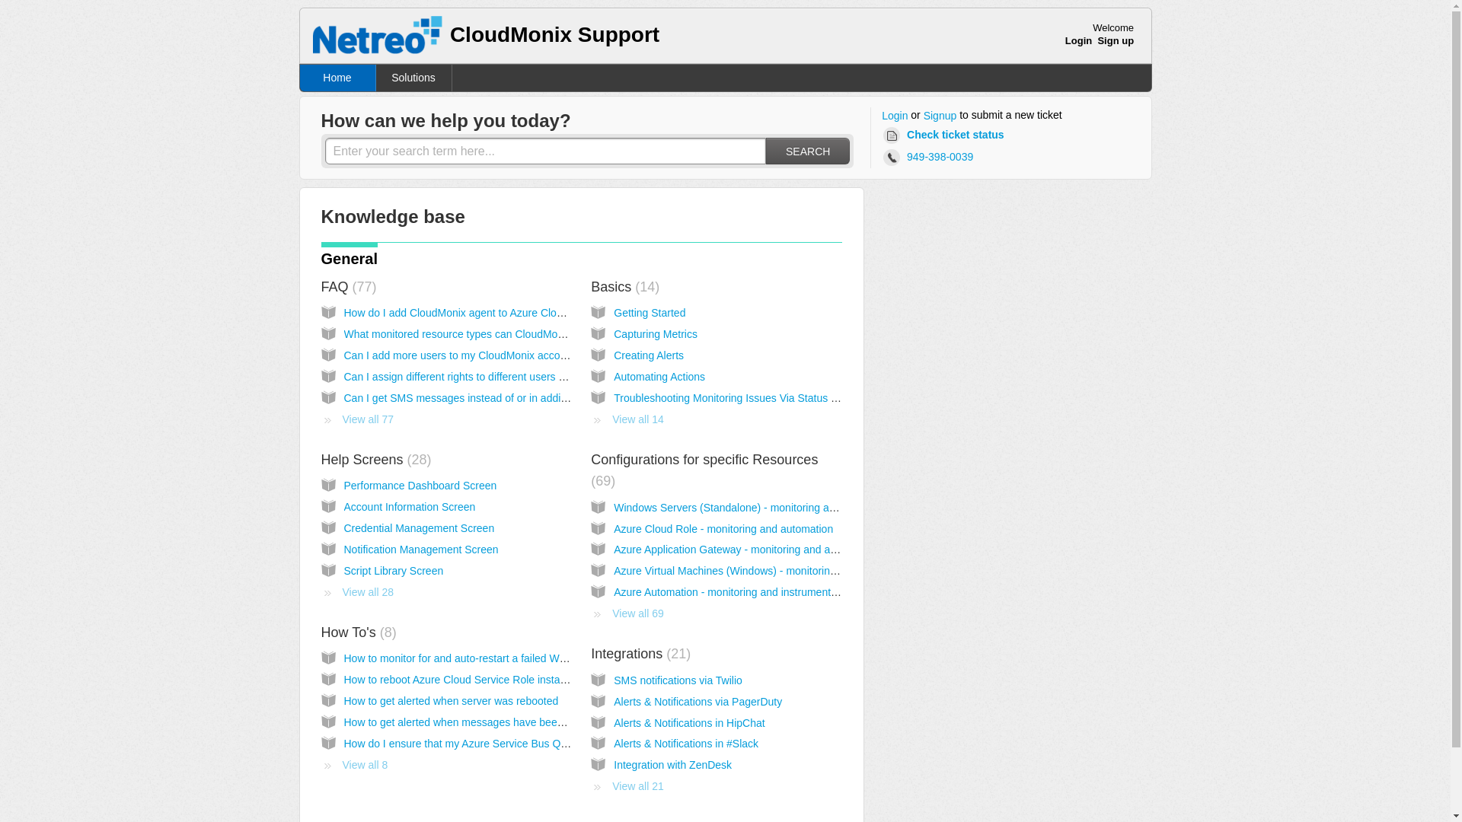 The image size is (1462, 822). Describe the element at coordinates (349, 286) in the screenshot. I see `FAQ 77` at that location.